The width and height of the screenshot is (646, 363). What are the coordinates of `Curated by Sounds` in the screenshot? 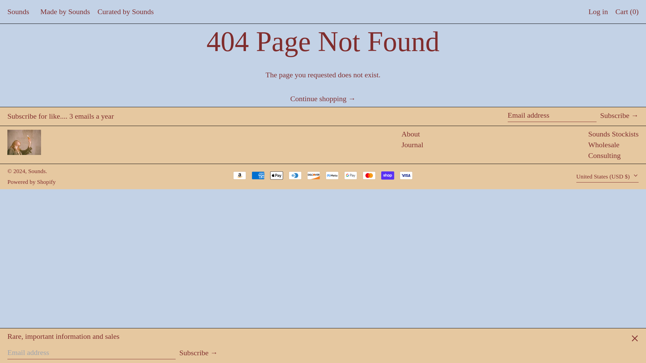 It's located at (125, 11).